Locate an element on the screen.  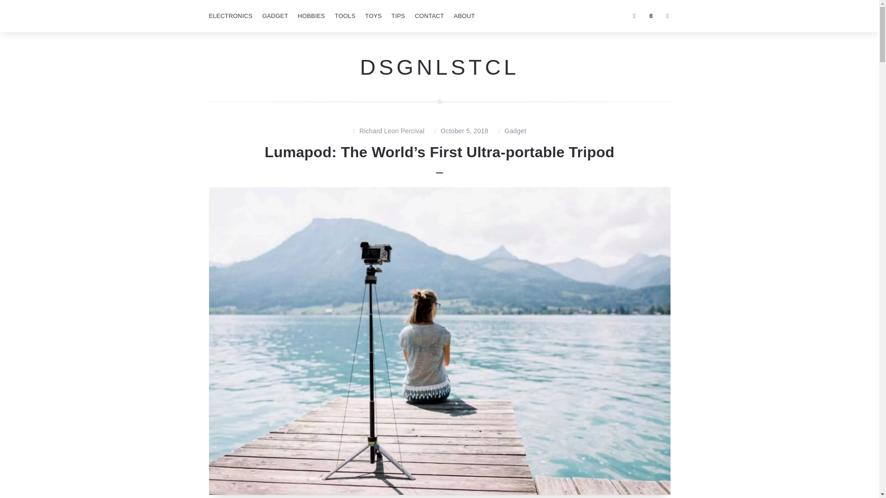
TOOLS is located at coordinates (344, 16).